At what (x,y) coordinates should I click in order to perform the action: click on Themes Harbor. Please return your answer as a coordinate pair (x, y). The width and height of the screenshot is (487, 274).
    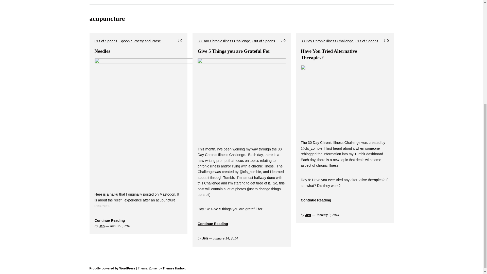
    Looking at the image, I should click on (174, 268).